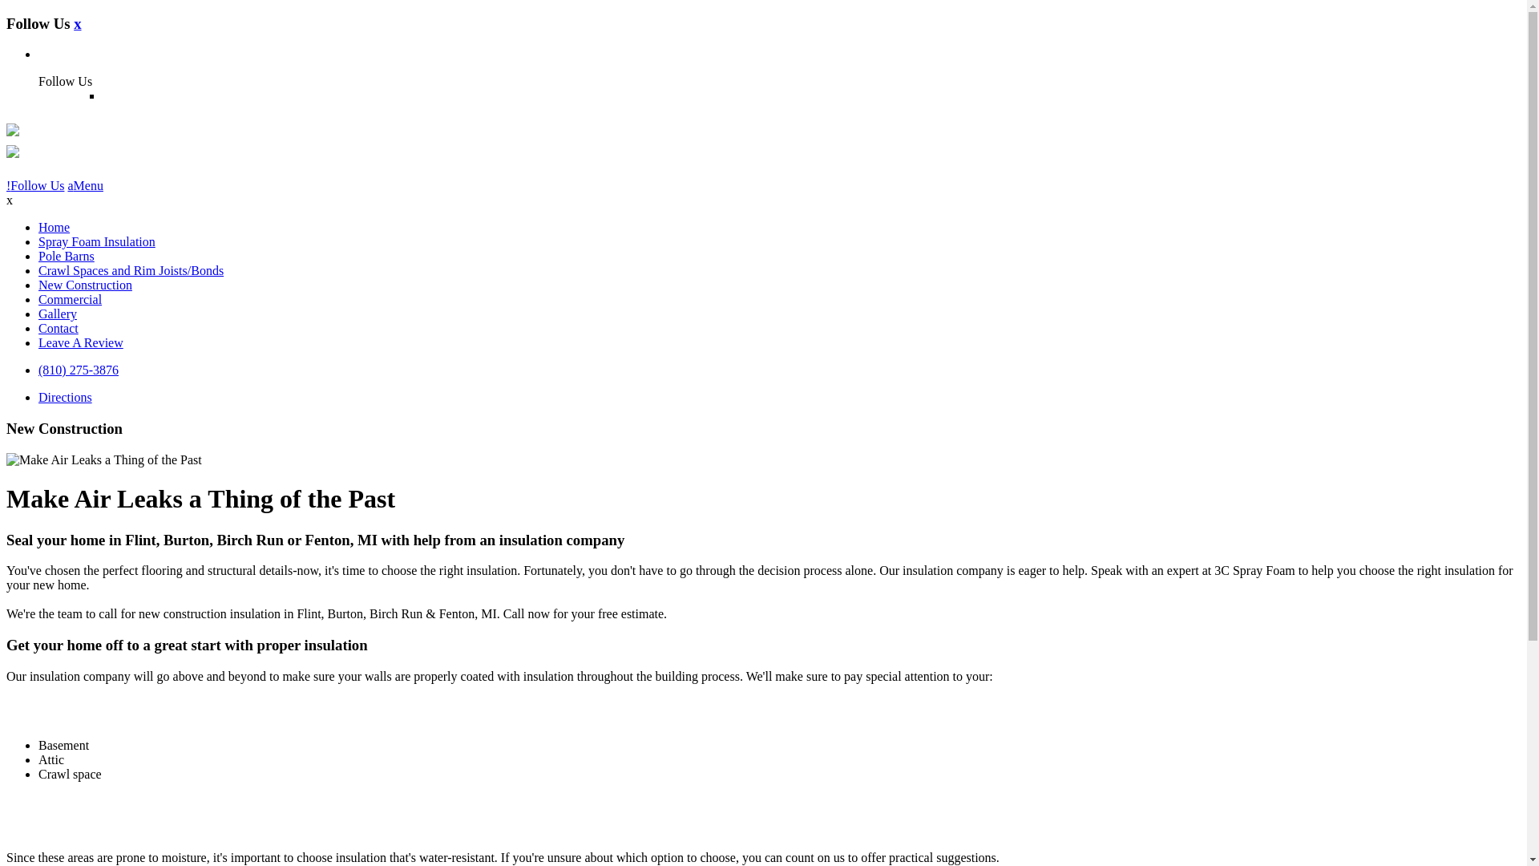 This screenshot has width=1539, height=866. What do you see at coordinates (131, 271) in the screenshot?
I see `Crawl Spaces and Rim Joists/Bonds` at bounding box center [131, 271].